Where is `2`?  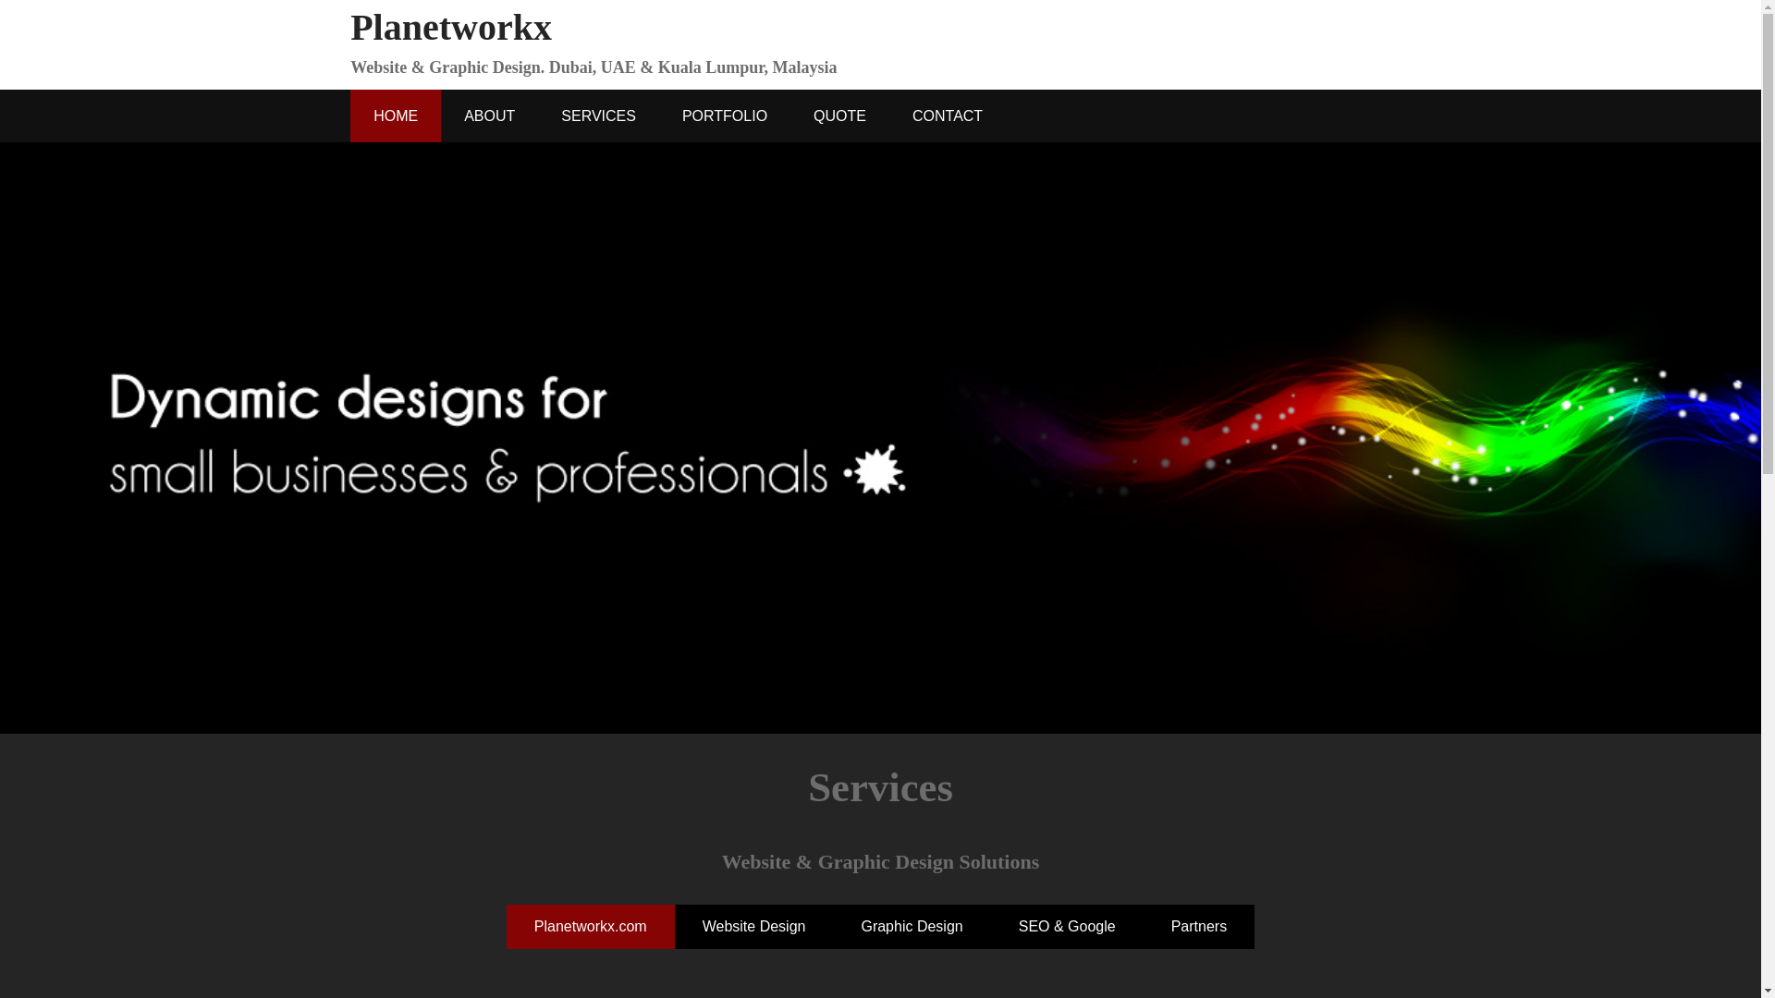
2 is located at coordinates (855, 697).